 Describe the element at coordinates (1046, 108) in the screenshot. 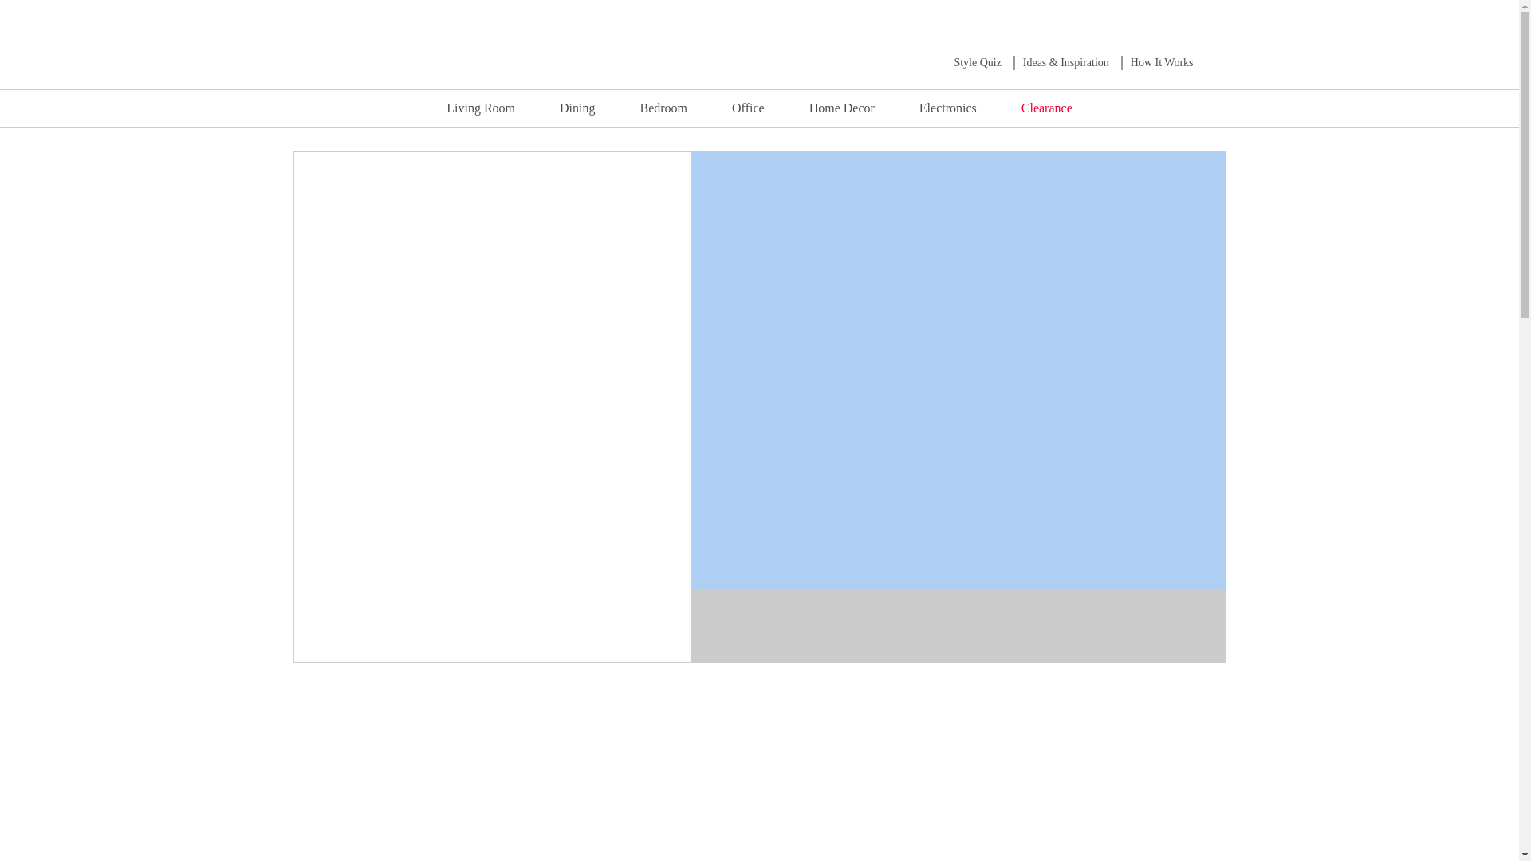

I see `Clearance` at that location.